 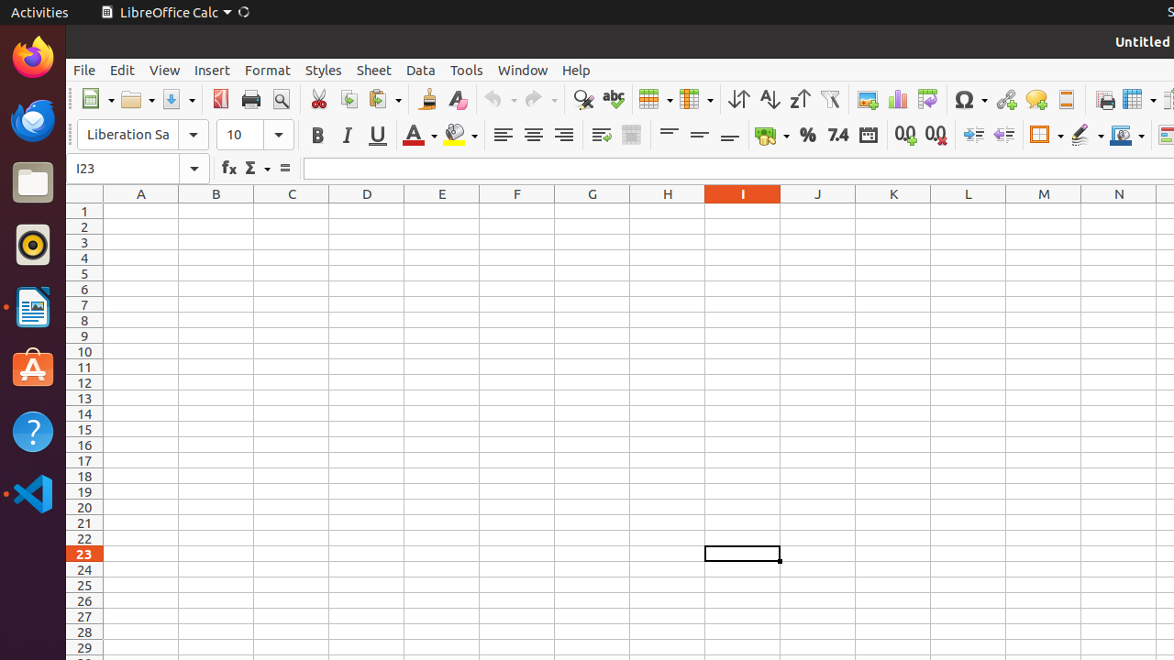 What do you see at coordinates (138, 99) in the screenshot?
I see `Open` at bounding box center [138, 99].